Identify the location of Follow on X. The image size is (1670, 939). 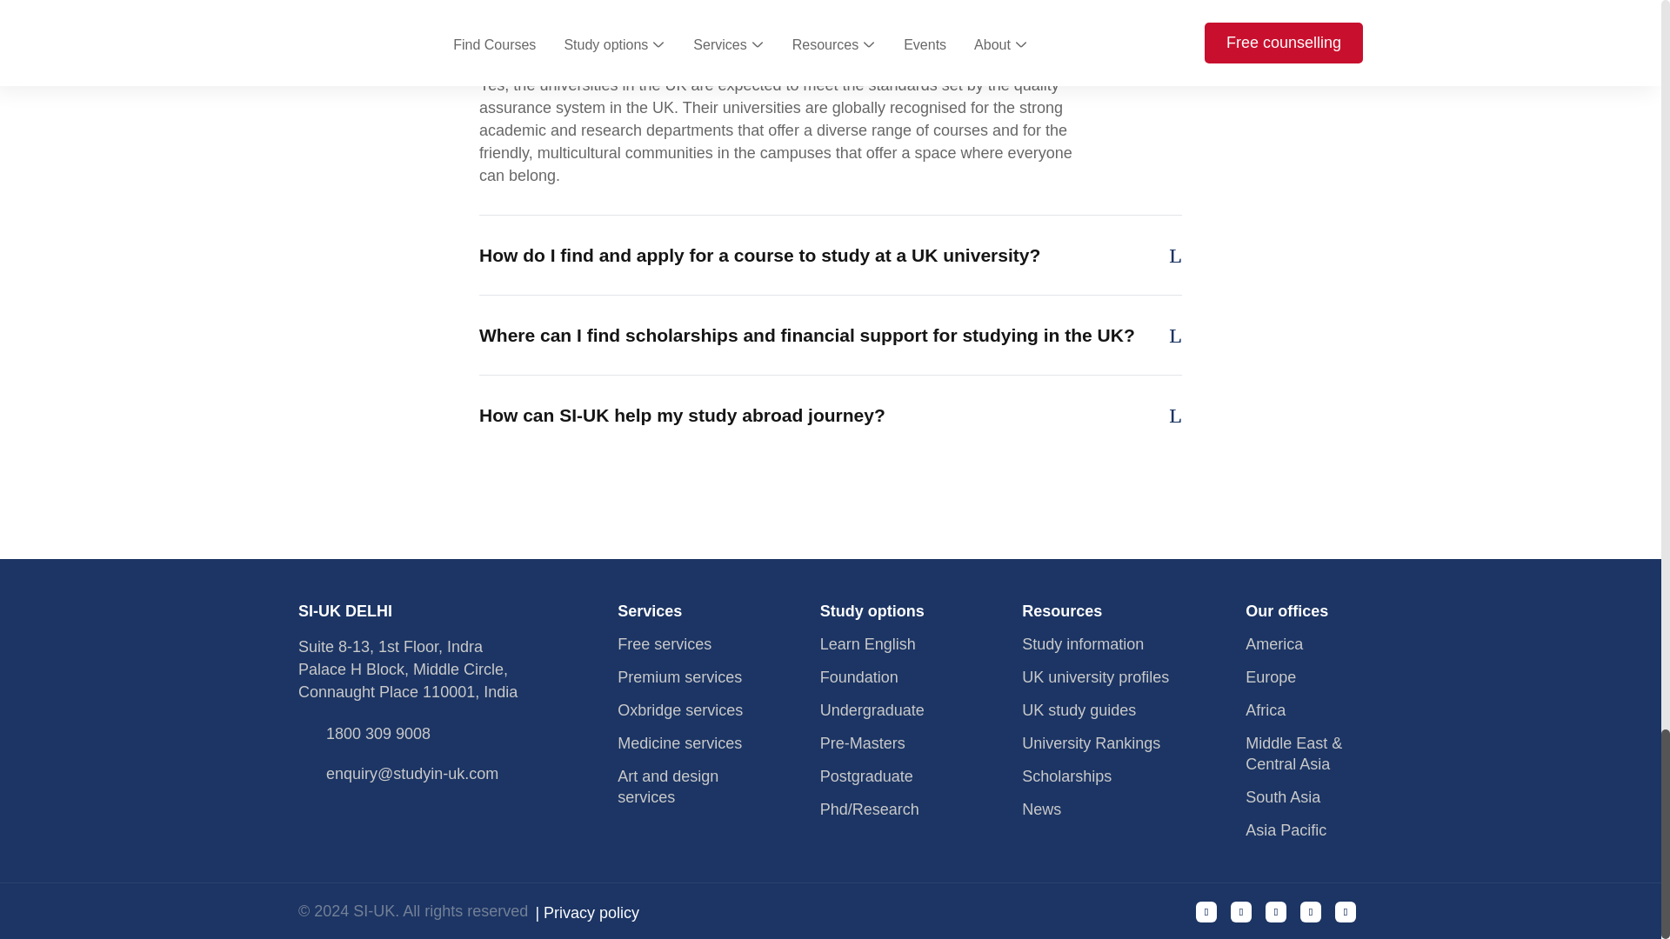
(1310, 911).